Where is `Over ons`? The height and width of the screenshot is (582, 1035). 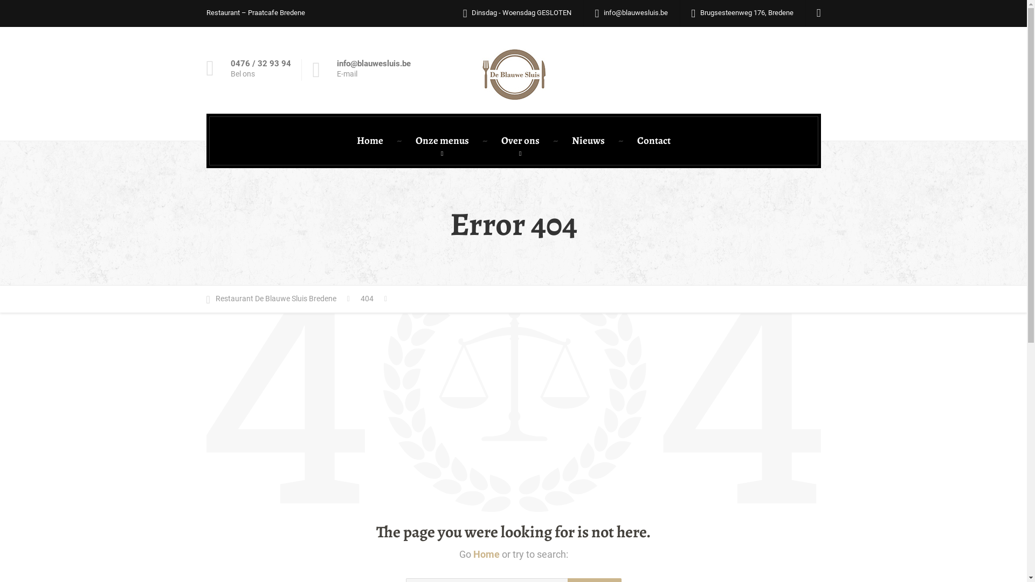 Over ons is located at coordinates (521, 141).